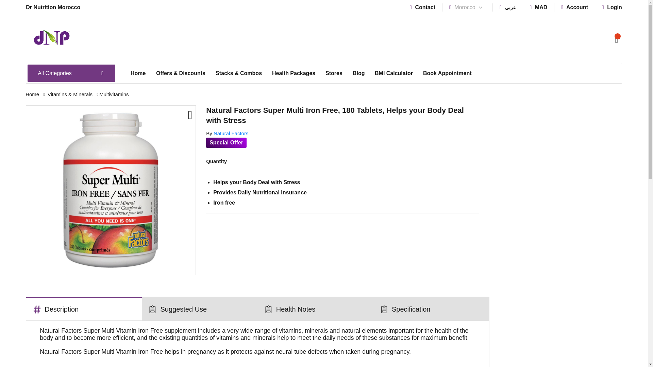 This screenshot has width=653, height=367. I want to click on Account, so click(574, 7).